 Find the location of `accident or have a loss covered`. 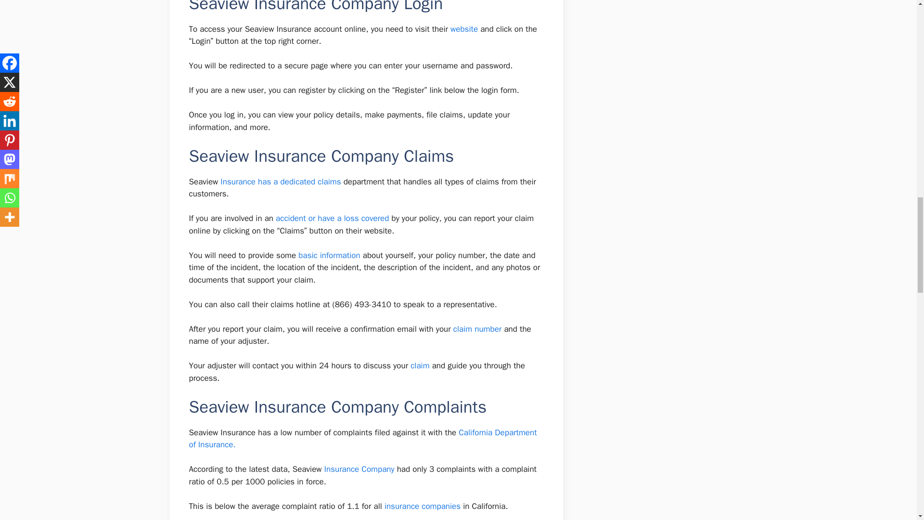

accident or have a loss covered is located at coordinates (332, 218).